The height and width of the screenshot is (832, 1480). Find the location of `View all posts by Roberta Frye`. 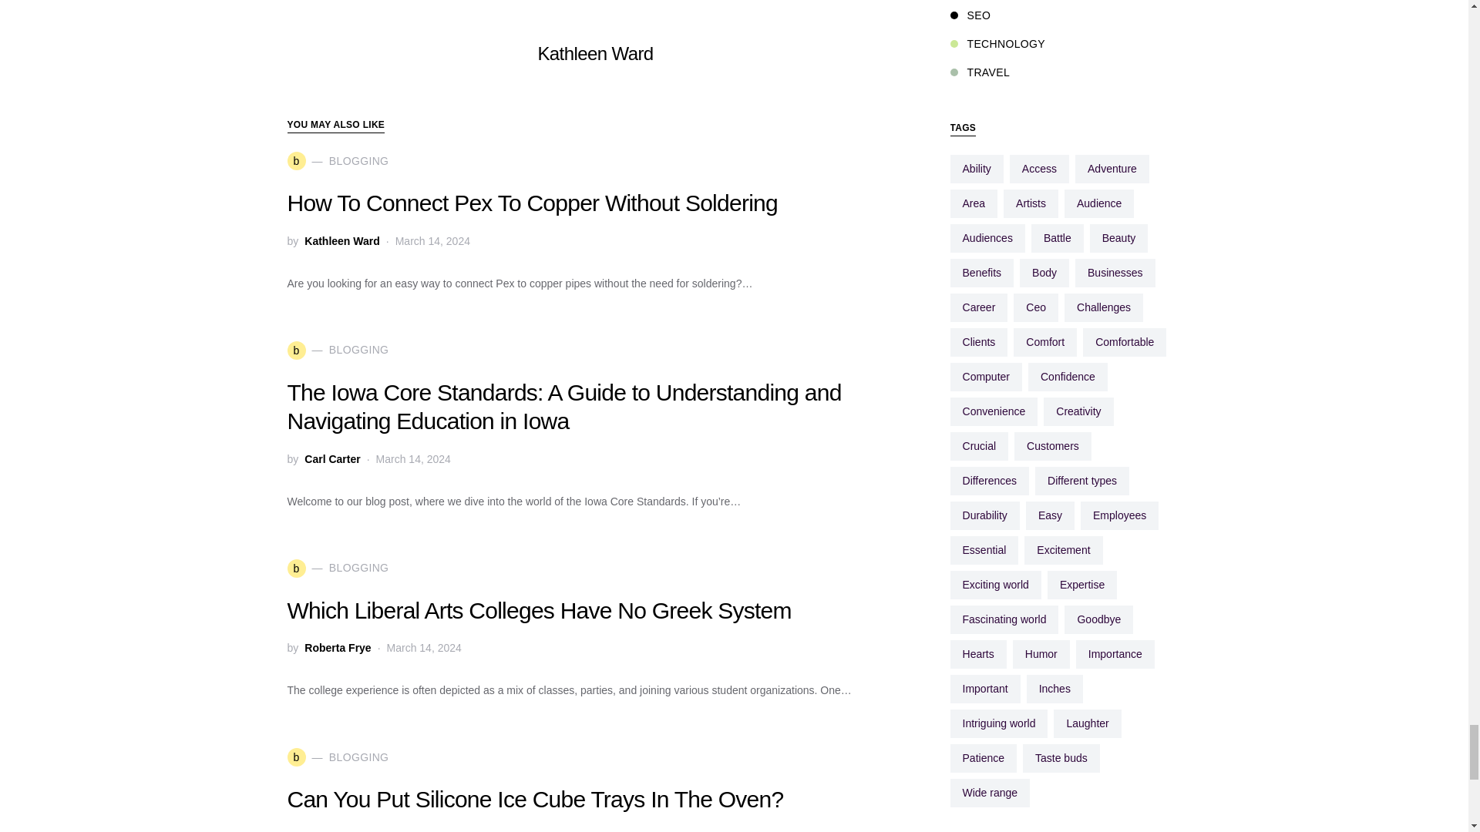

View all posts by Roberta Frye is located at coordinates (338, 648).